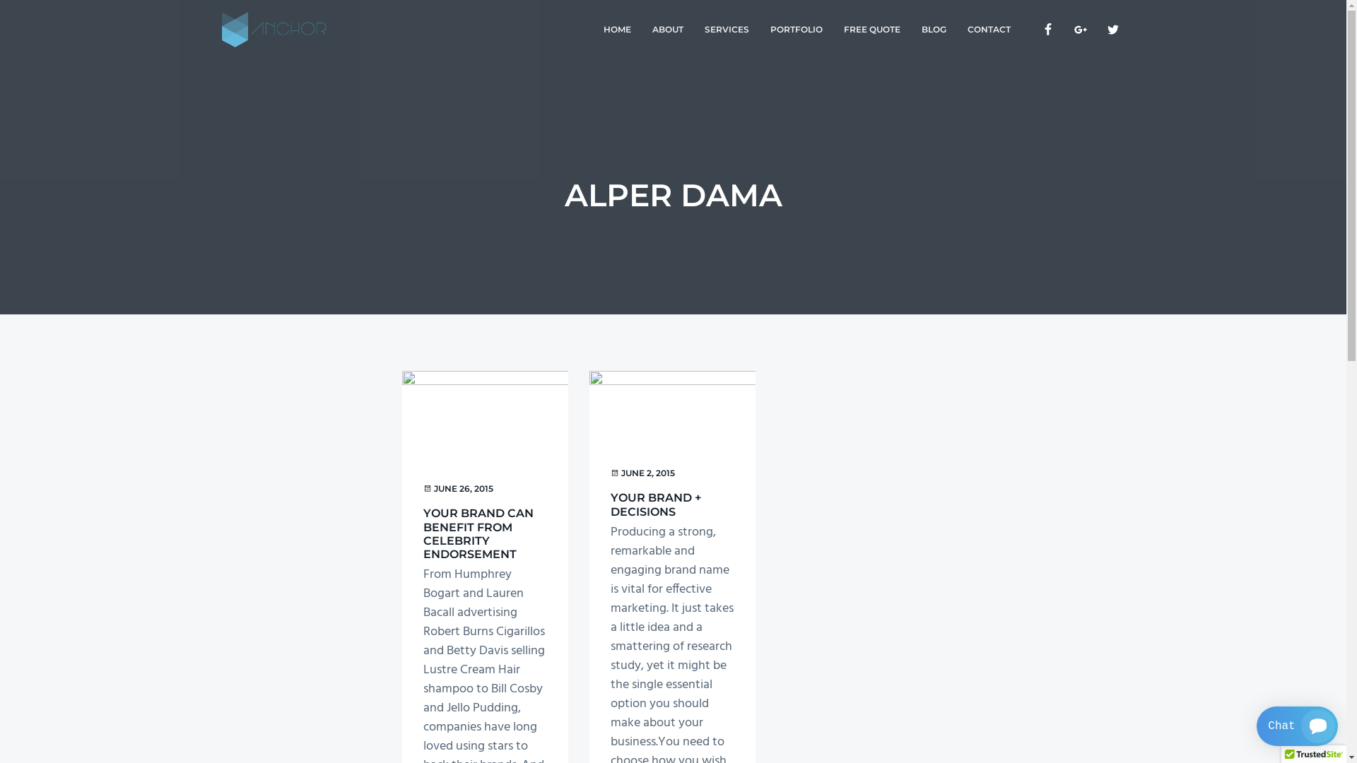 The height and width of the screenshot is (763, 1357). Describe the element at coordinates (933, 30) in the screenshot. I see `BLOG` at that location.